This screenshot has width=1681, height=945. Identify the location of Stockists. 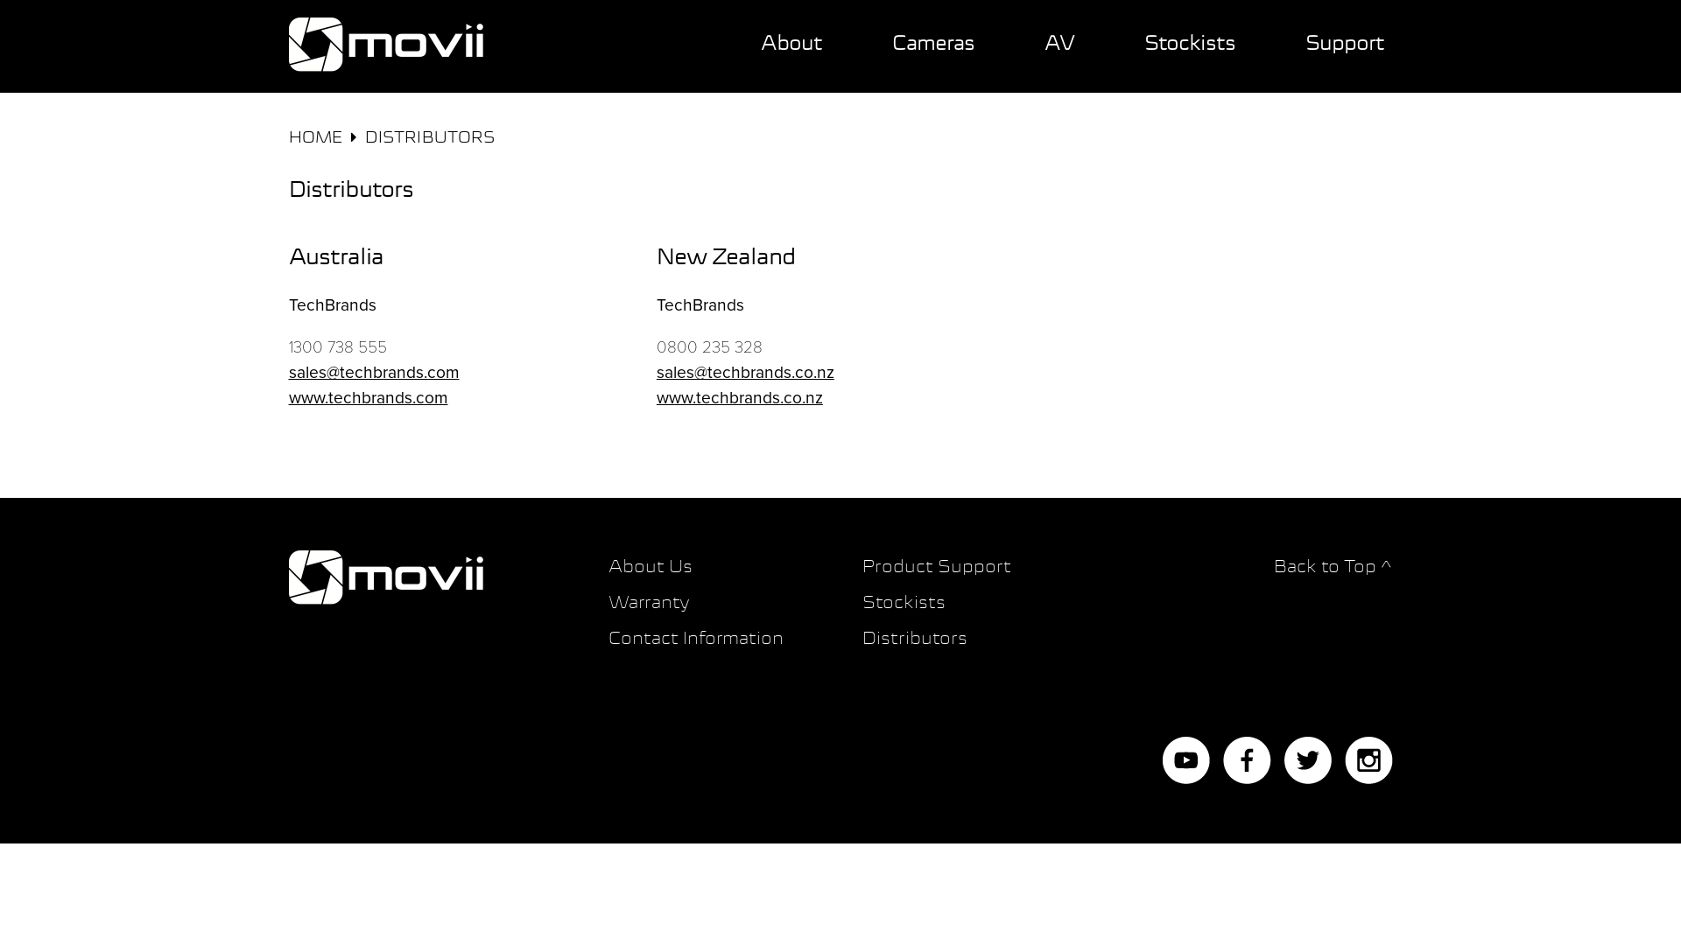
(904, 604).